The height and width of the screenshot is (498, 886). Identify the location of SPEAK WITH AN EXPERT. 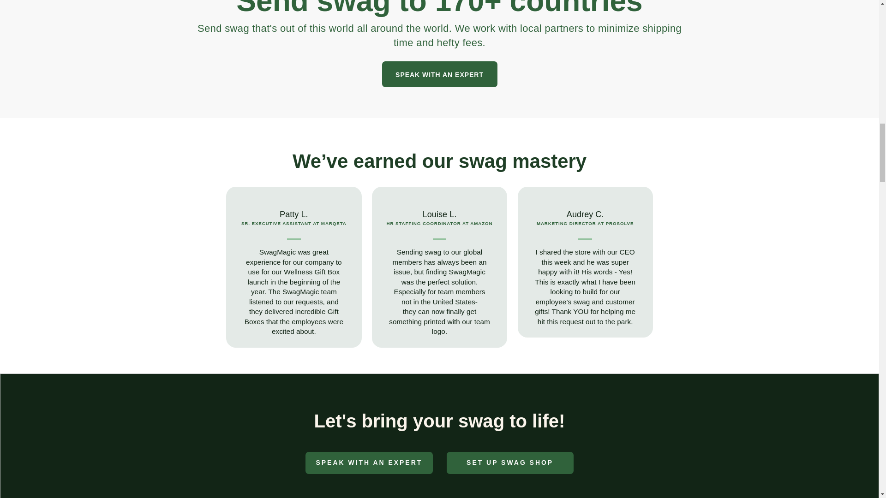
(369, 462).